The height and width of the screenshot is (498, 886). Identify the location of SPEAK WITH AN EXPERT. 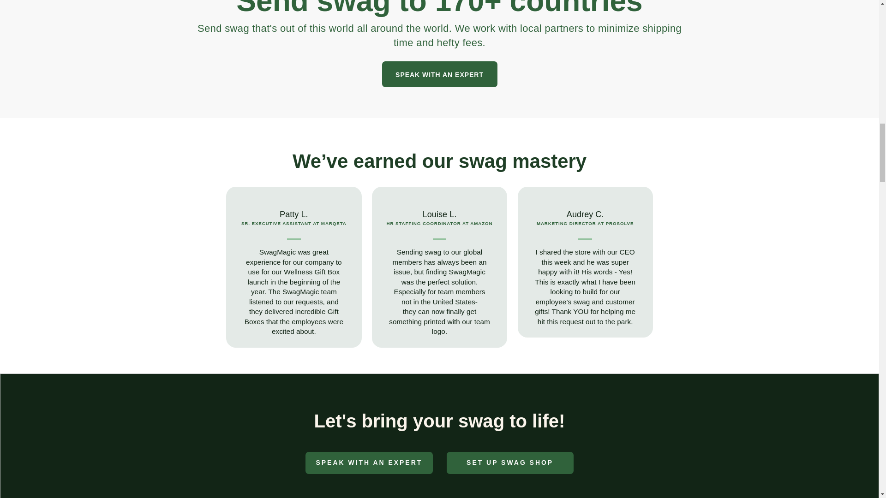
(369, 462).